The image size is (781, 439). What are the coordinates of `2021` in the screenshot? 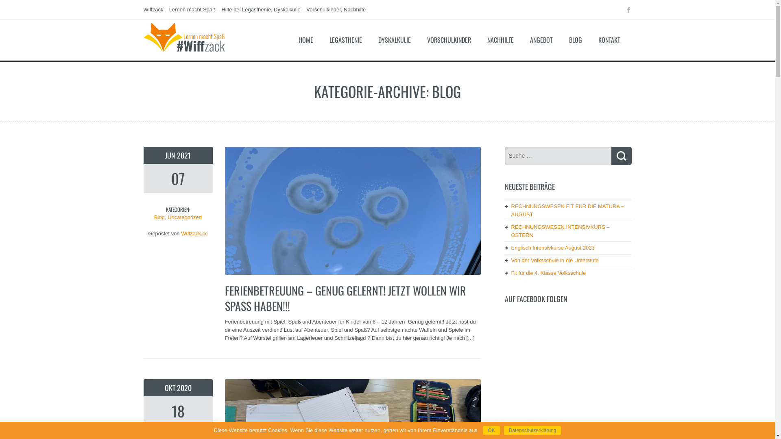 It's located at (184, 155).